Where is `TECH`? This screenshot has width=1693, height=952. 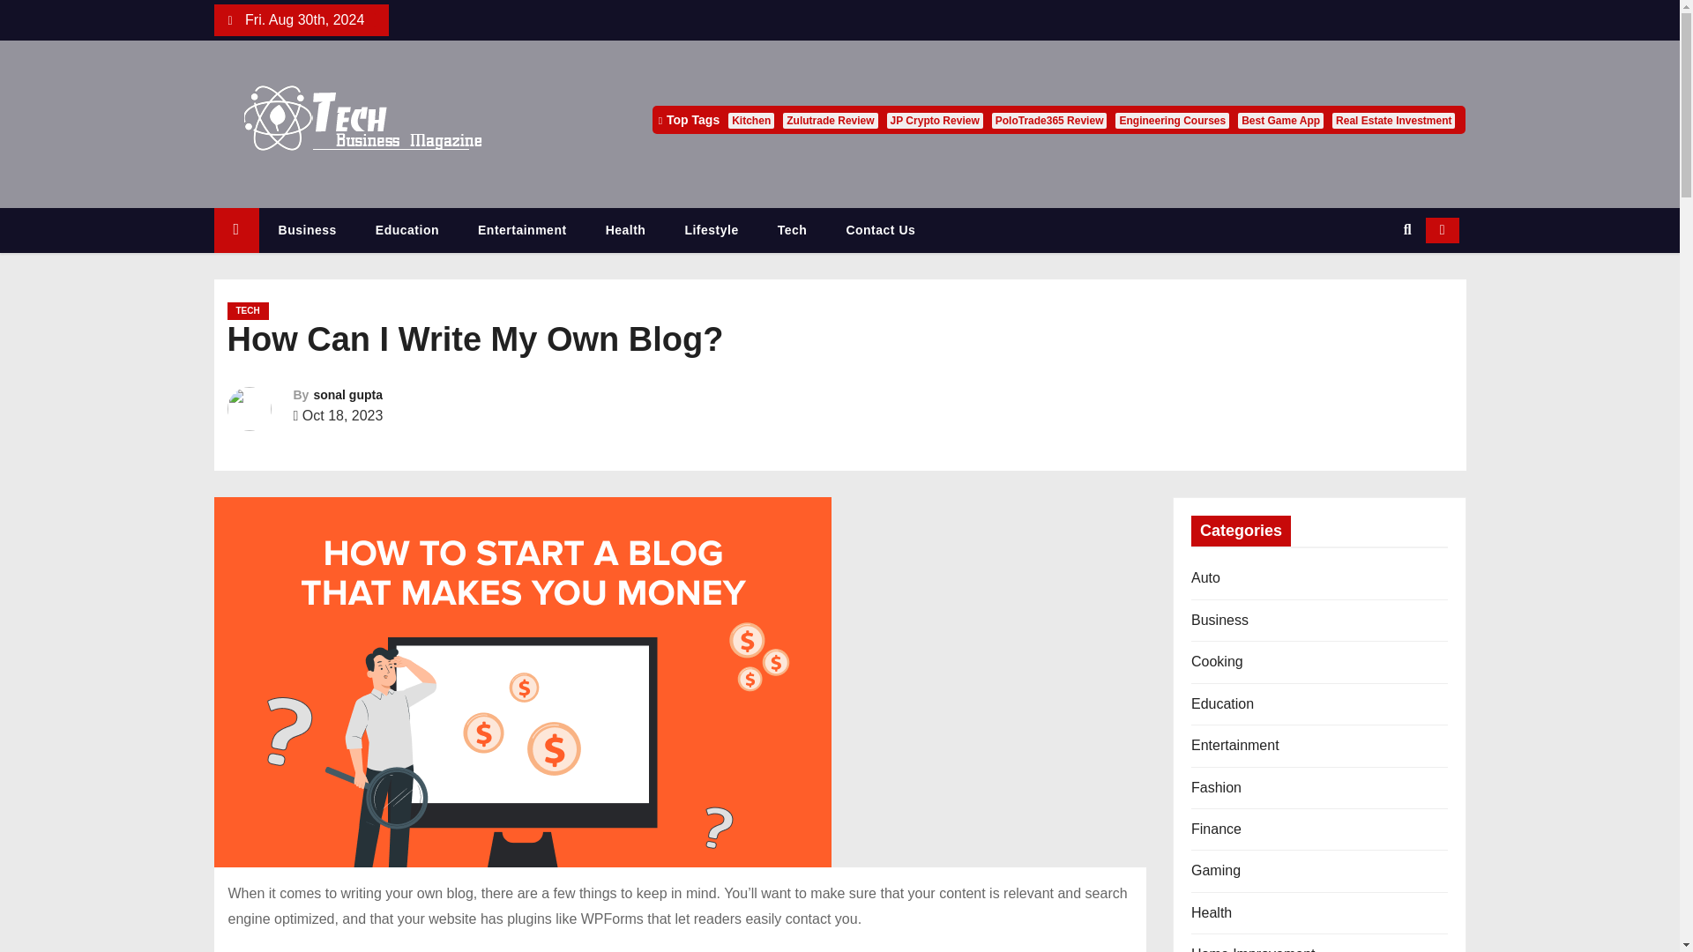 TECH is located at coordinates (248, 310).